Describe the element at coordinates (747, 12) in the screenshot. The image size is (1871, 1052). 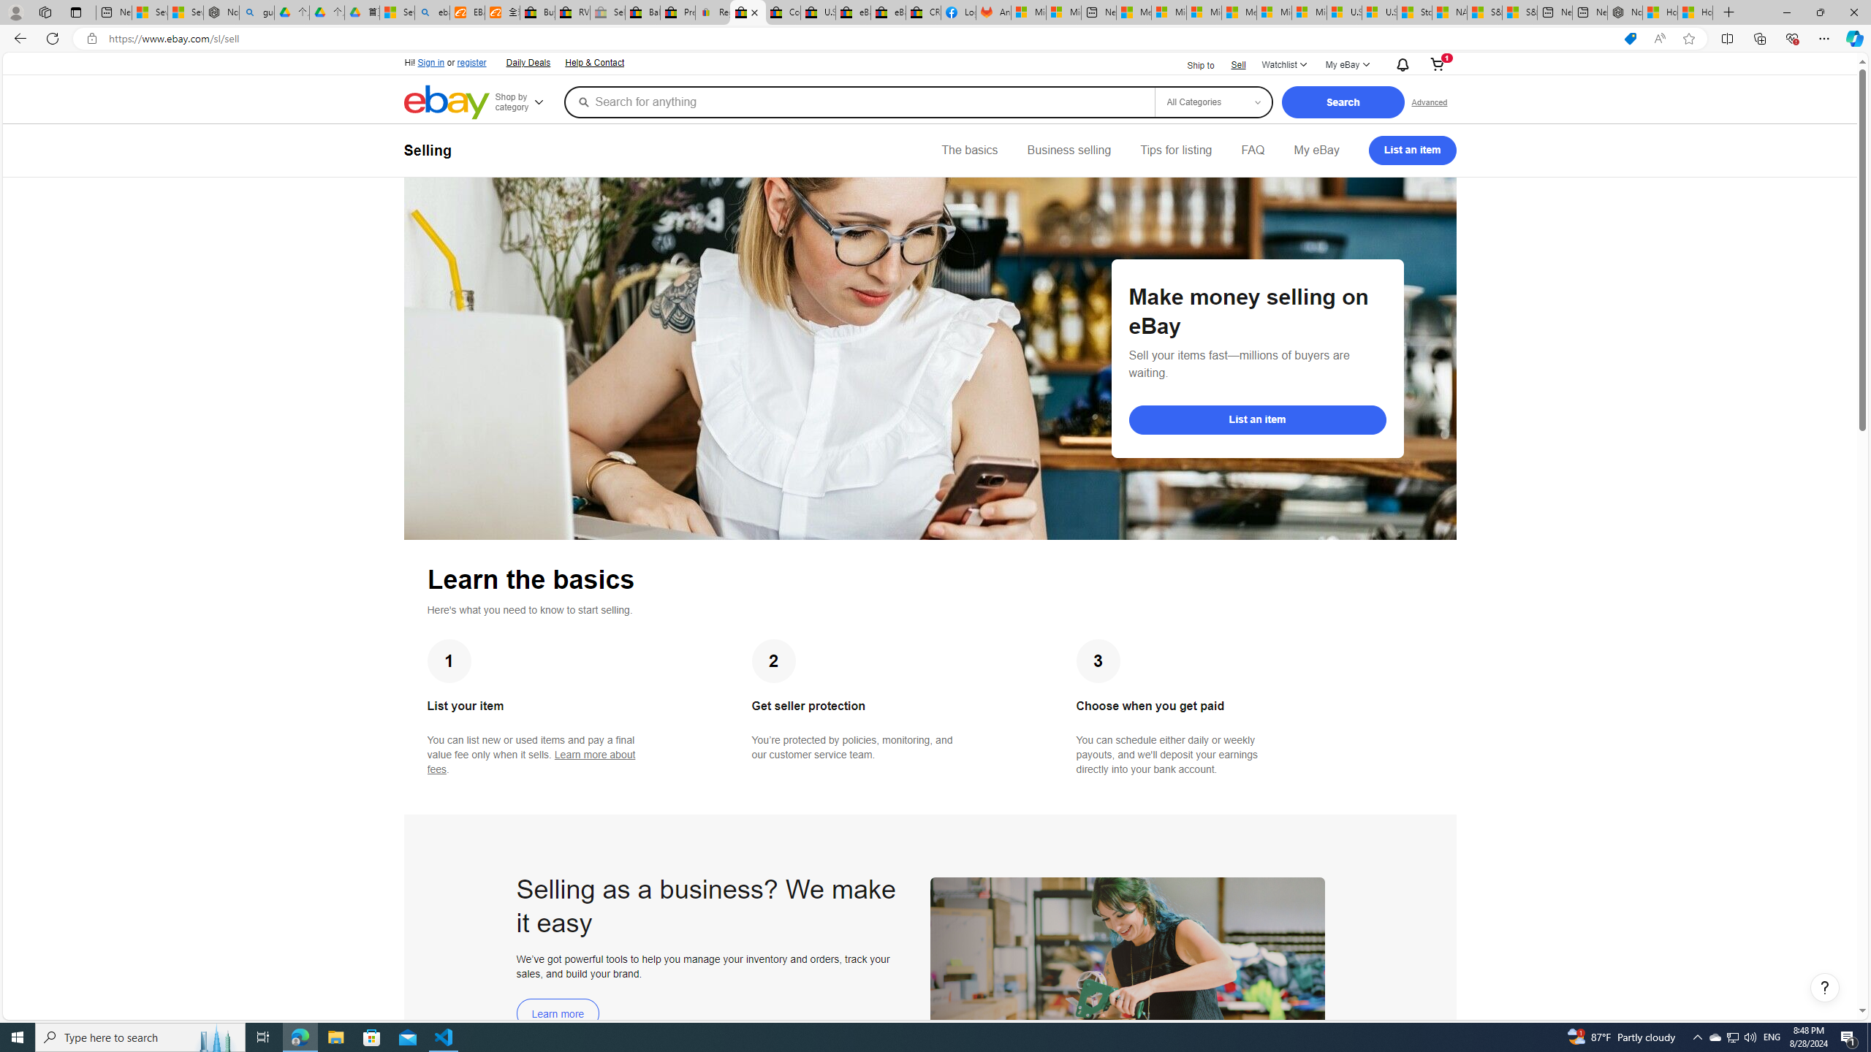
I see `Selling on eBay | Electronics, Fashion, Home & Garden | eBay` at that location.